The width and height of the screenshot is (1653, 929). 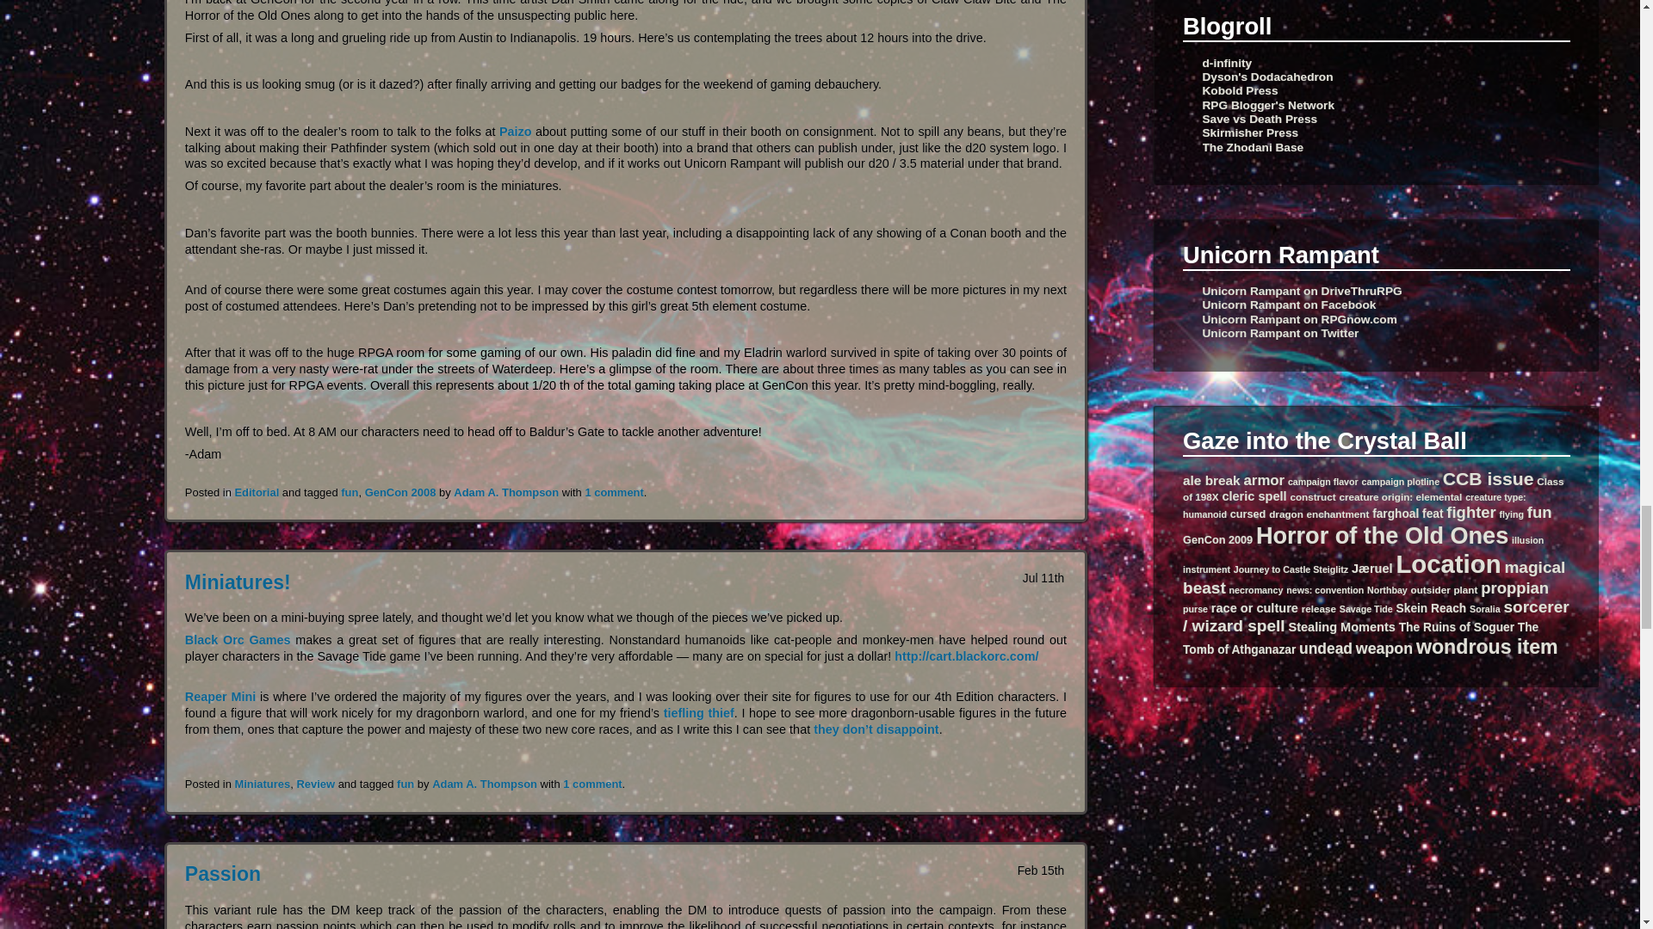 I want to click on Passion, so click(x=223, y=874).